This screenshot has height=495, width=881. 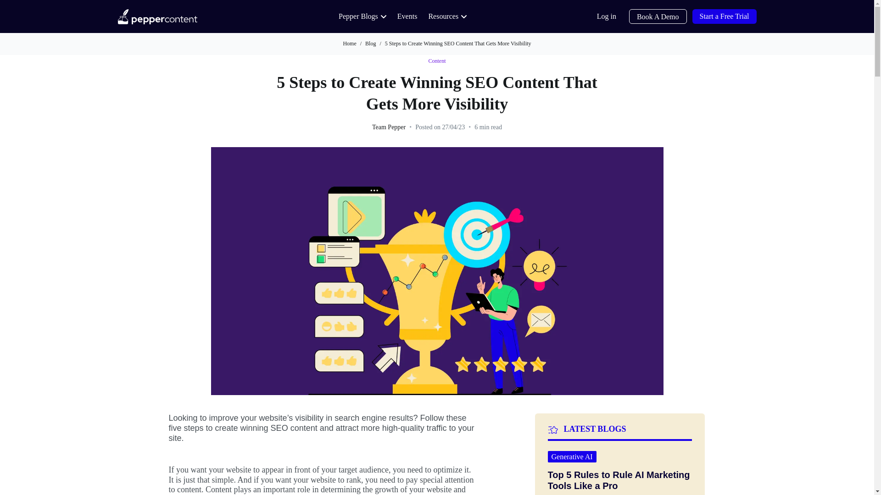 What do you see at coordinates (724, 16) in the screenshot?
I see `Start a Free Trial` at bounding box center [724, 16].